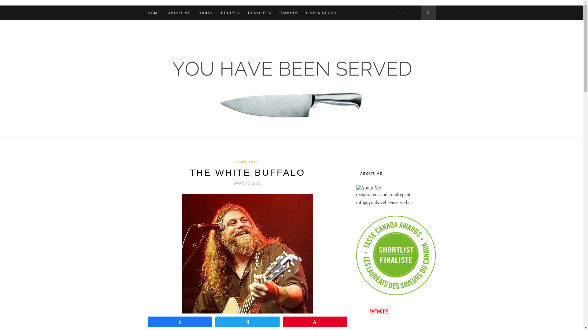 The height and width of the screenshot is (330, 588). Describe the element at coordinates (260, 13) in the screenshot. I see `PLAYLISTS` at that location.